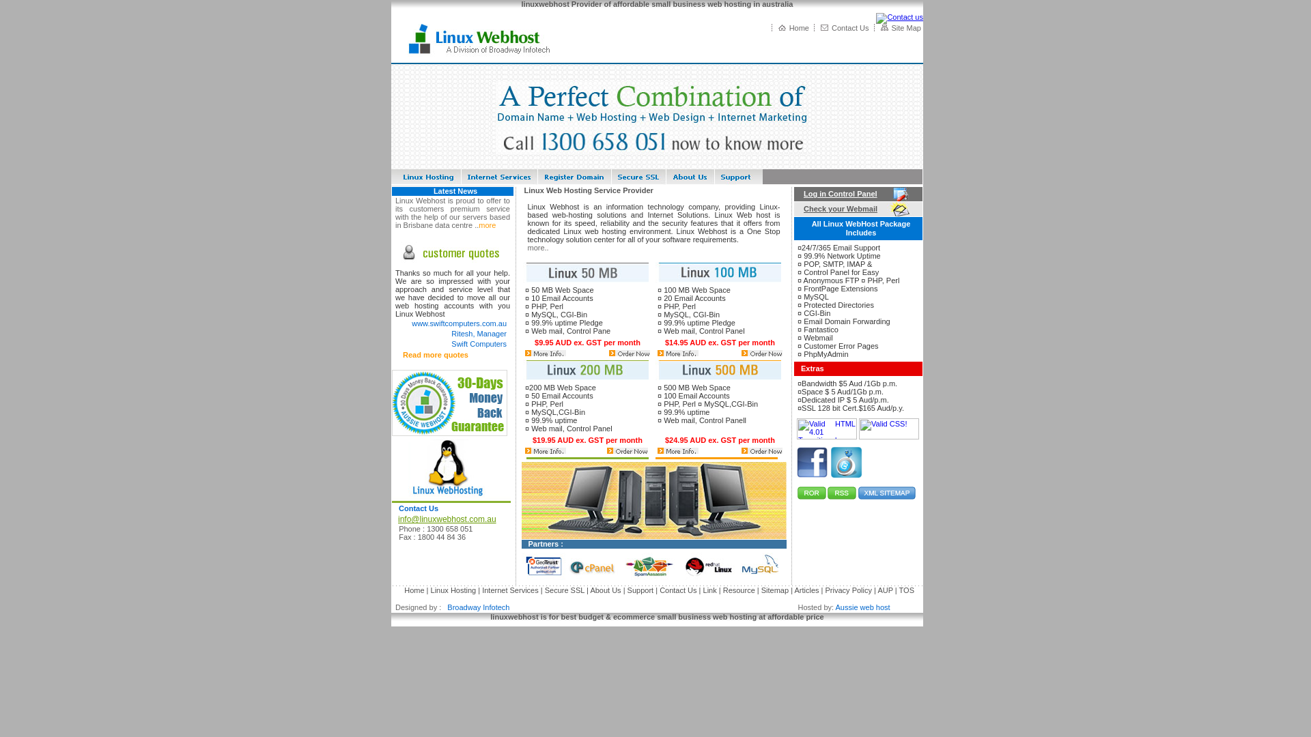 The image size is (1311, 737). I want to click on info@linuxwebhost.com.au, so click(445, 519).